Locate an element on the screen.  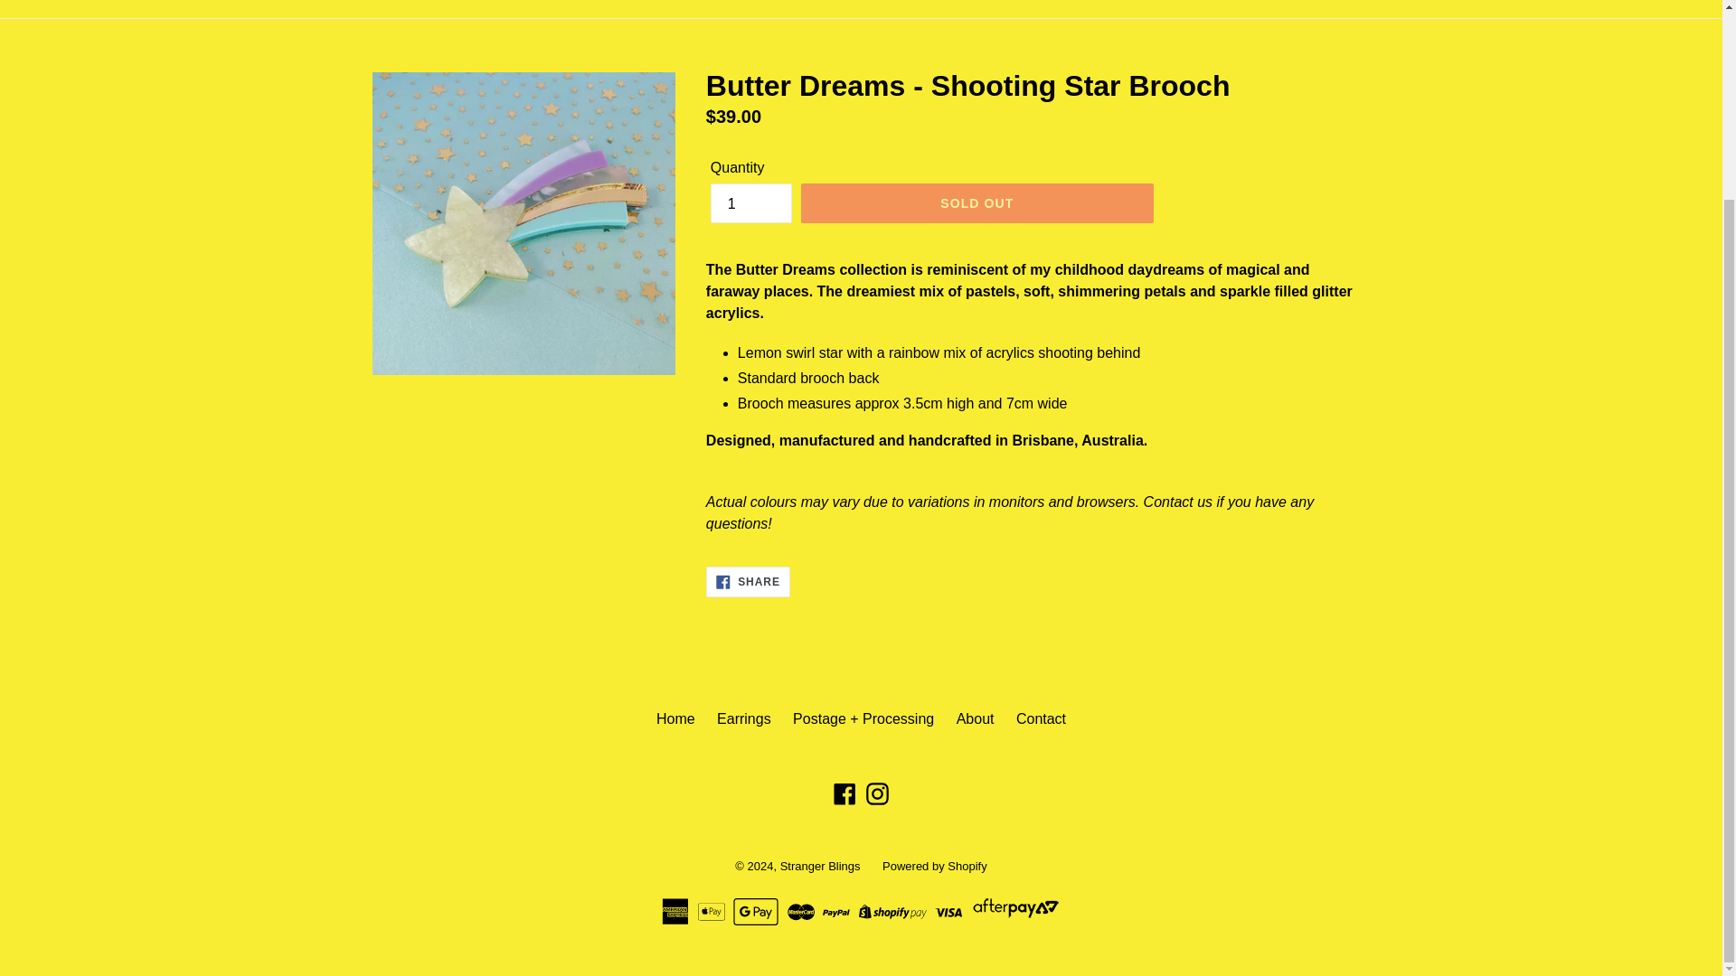
Instagram is located at coordinates (877, 793).